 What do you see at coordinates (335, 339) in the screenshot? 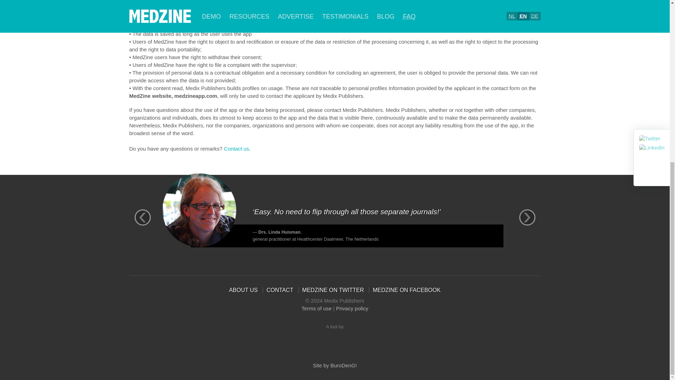
I see `Medix` at bounding box center [335, 339].